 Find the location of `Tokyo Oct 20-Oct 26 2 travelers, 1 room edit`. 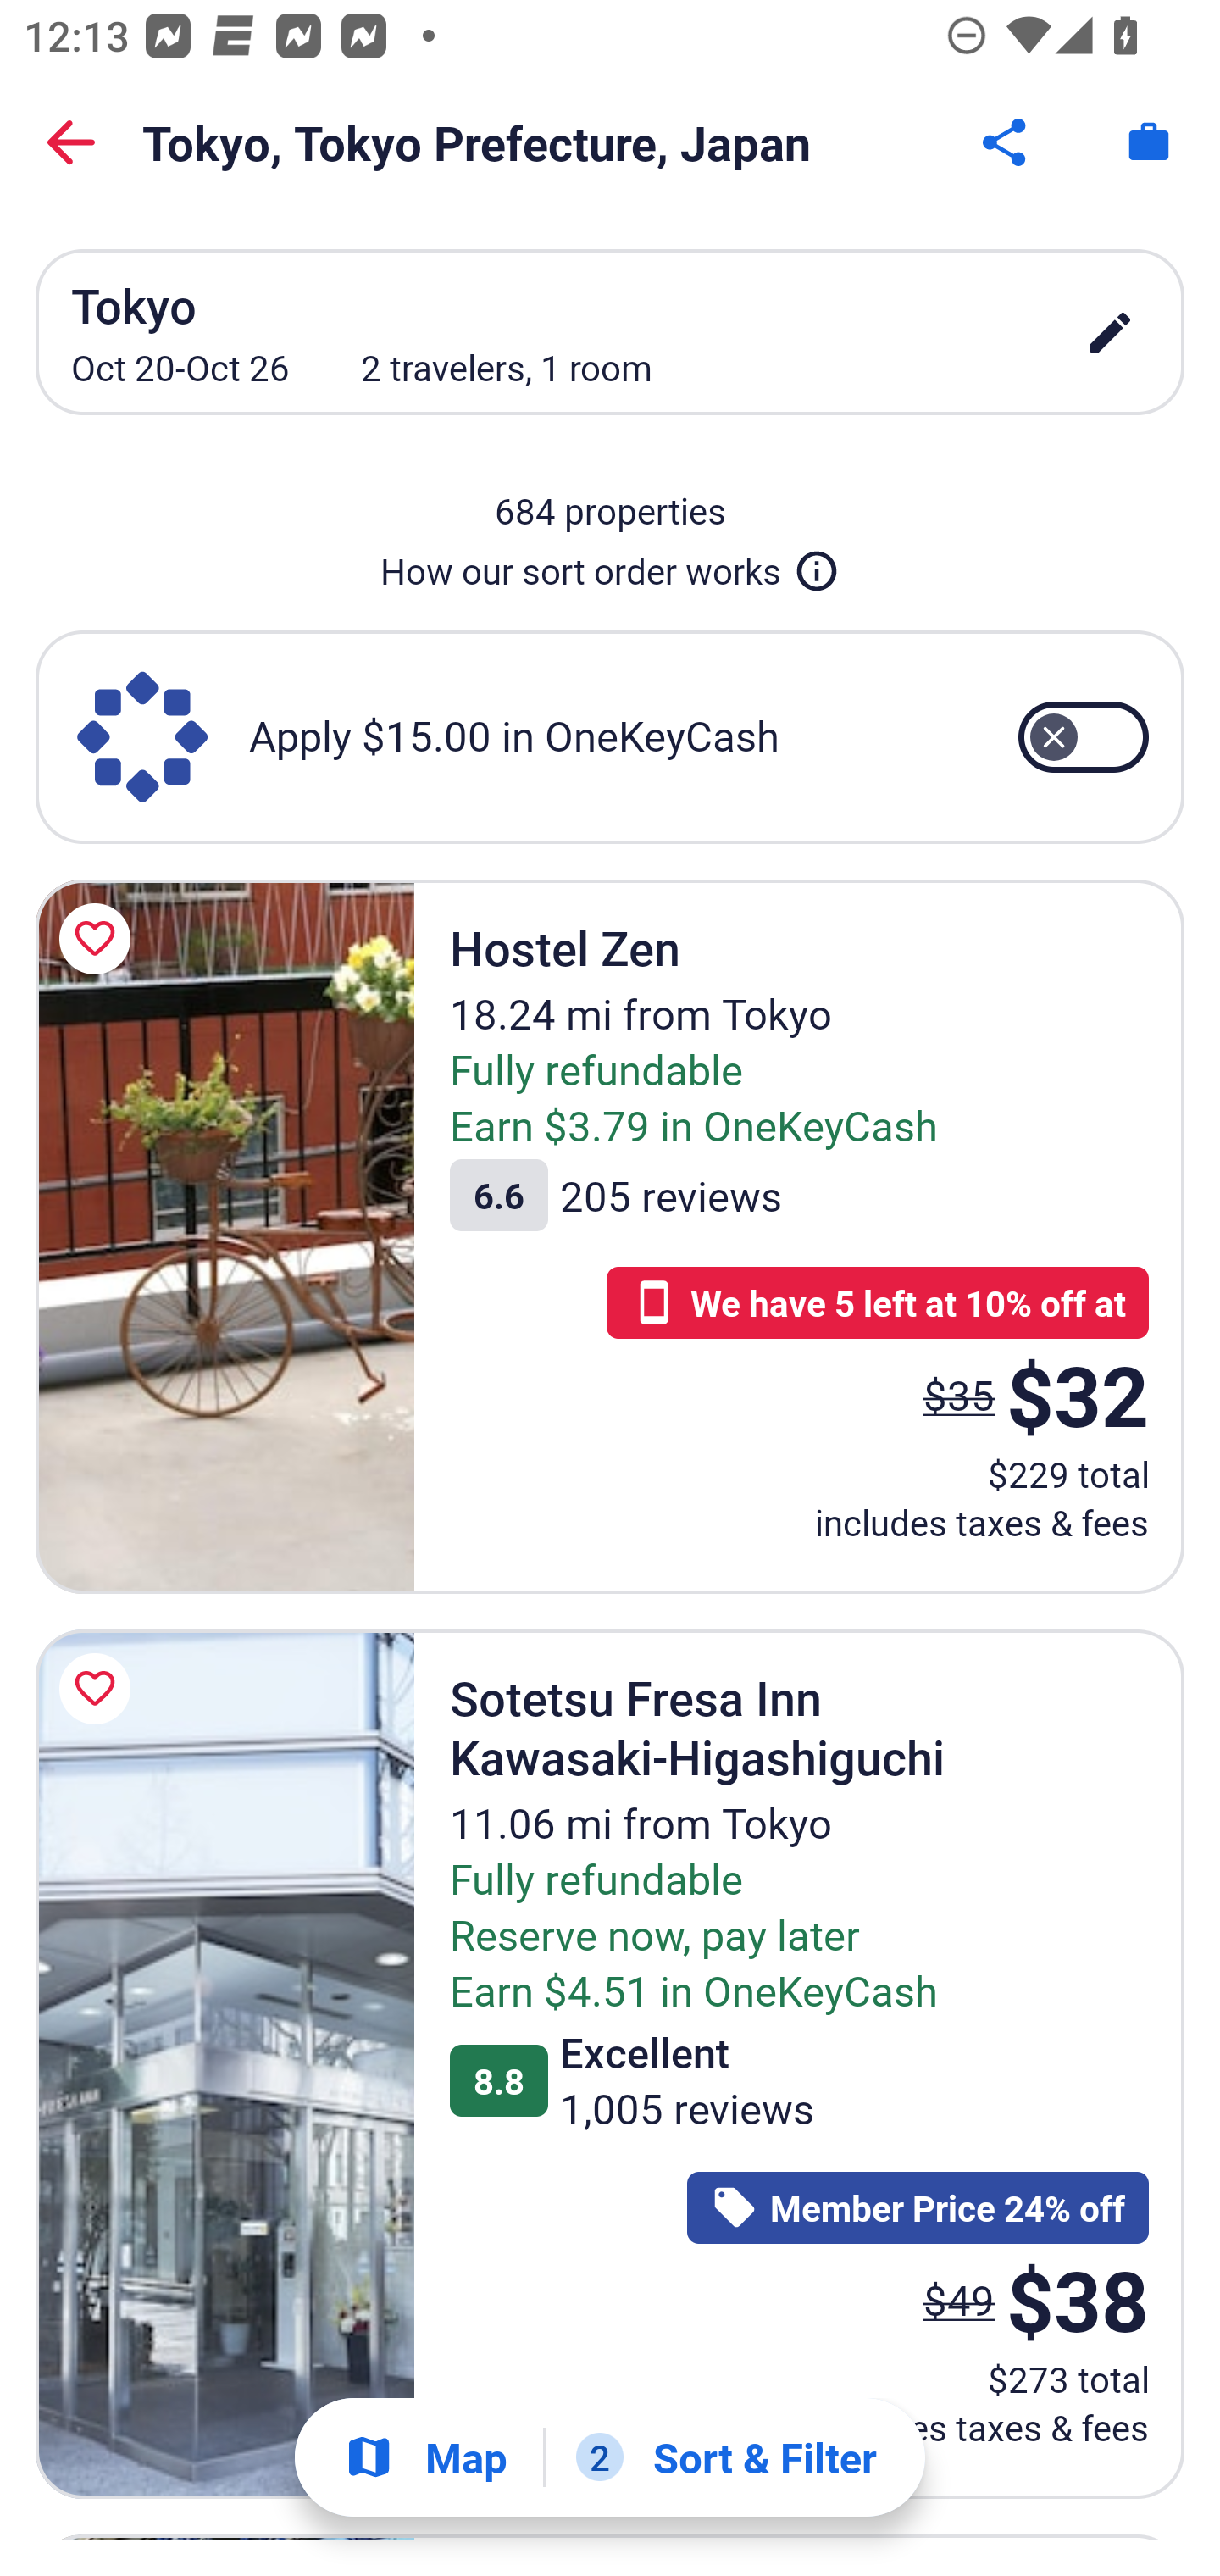

Tokyo Oct 20-Oct 26 2 travelers, 1 room edit is located at coordinates (610, 332).